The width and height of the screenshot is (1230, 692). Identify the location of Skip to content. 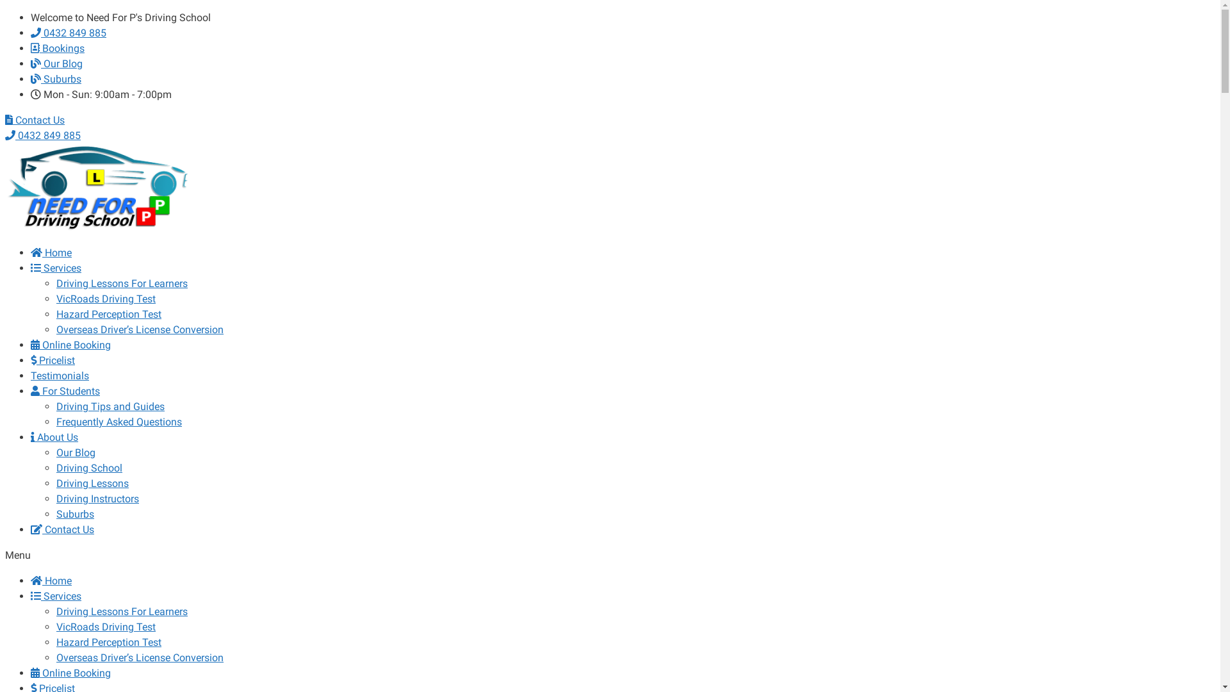
(5, 10).